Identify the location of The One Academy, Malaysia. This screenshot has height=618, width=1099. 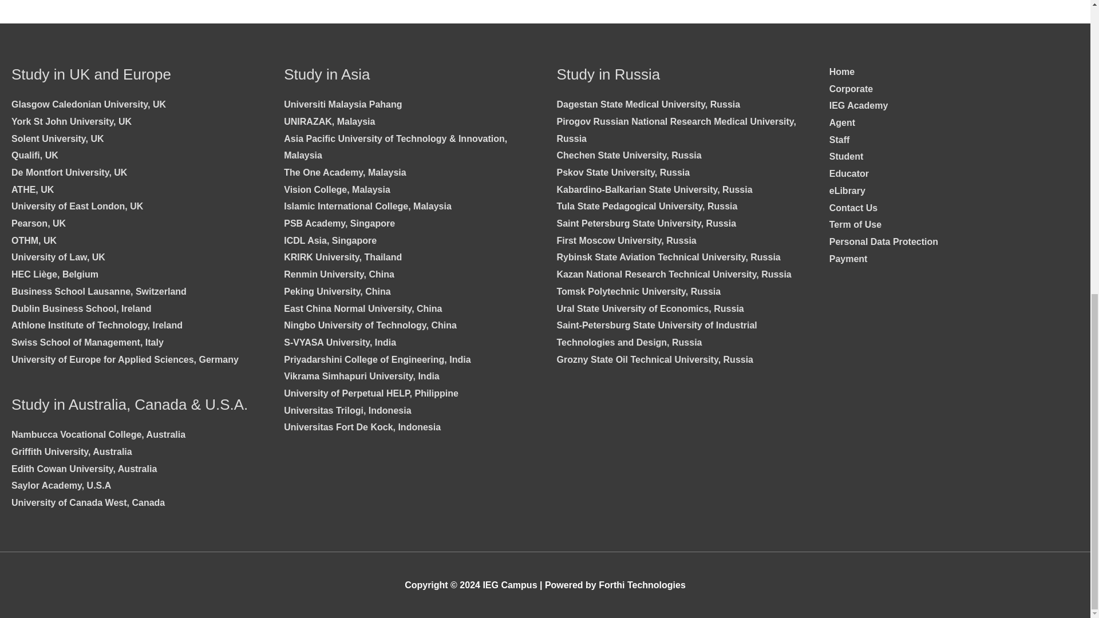
(345, 172).